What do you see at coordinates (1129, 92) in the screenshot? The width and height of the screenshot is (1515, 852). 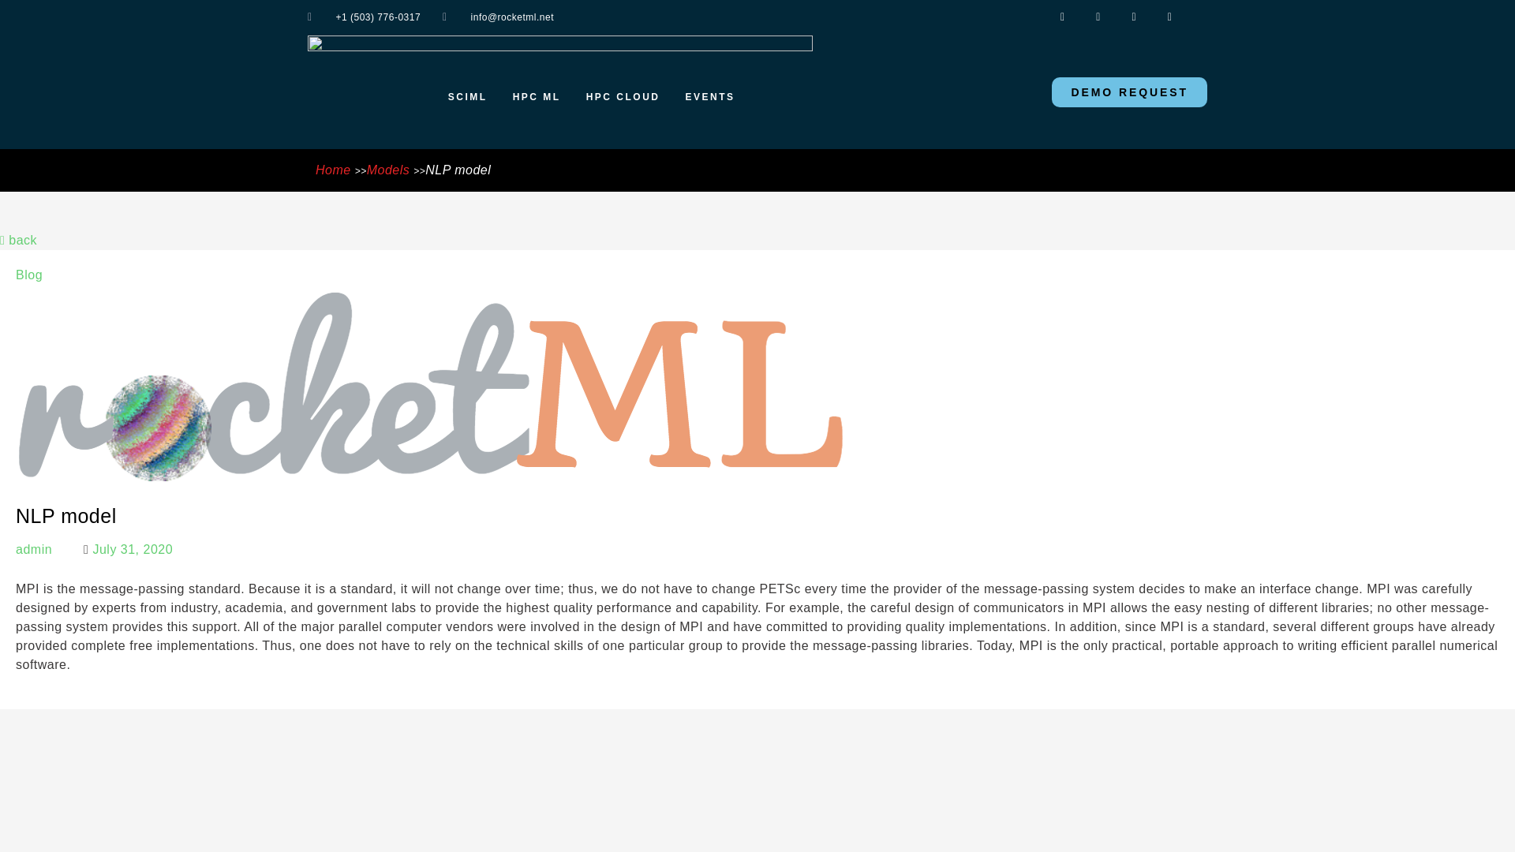 I see `DEMO REQUEST` at bounding box center [1129, 92].